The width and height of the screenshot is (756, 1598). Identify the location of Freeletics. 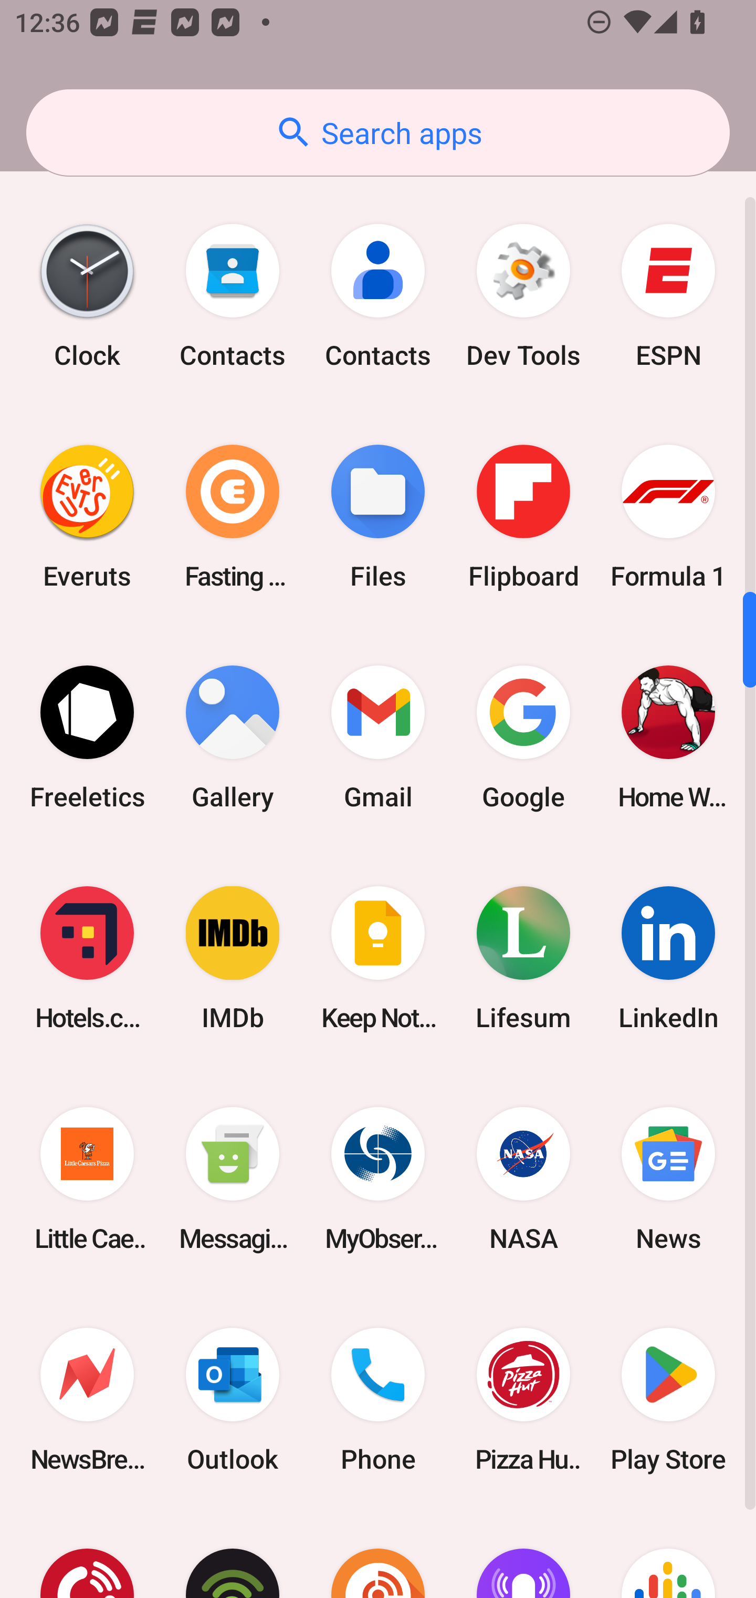
(87, 737).